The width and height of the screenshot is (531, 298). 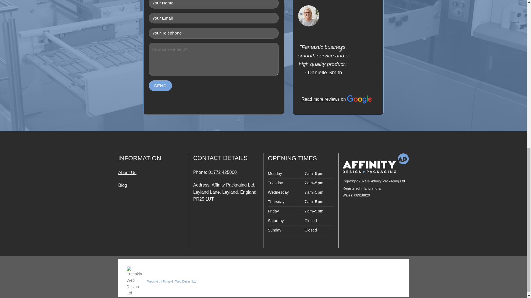 I want to click on Send, so click(x=160, y=86).